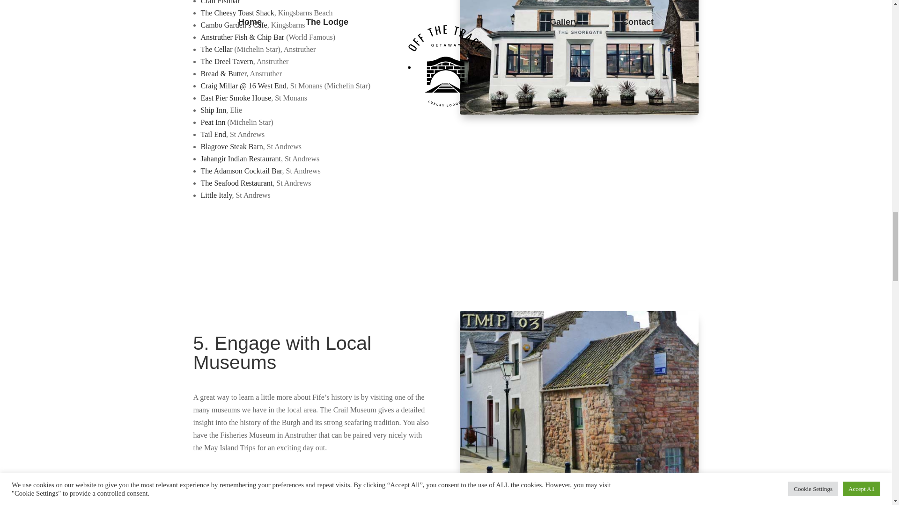  Describe the element at coordinates (236, 183) in the screenshot. I see `The Seafood Restaurant` at that location.